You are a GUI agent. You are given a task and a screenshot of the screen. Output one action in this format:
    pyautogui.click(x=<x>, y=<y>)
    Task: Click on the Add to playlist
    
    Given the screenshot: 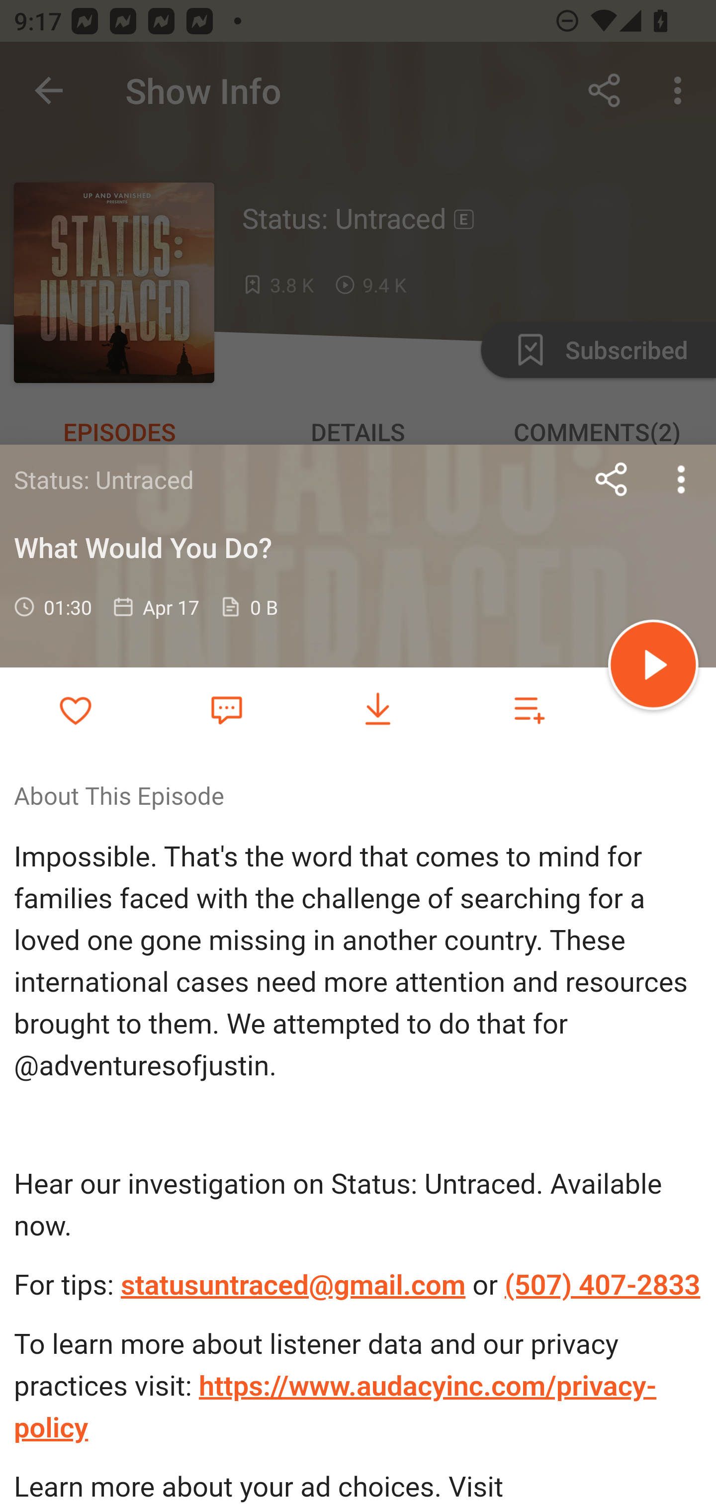 What is the action you would take?
    pyautogui.click(x=529, y=709)
    